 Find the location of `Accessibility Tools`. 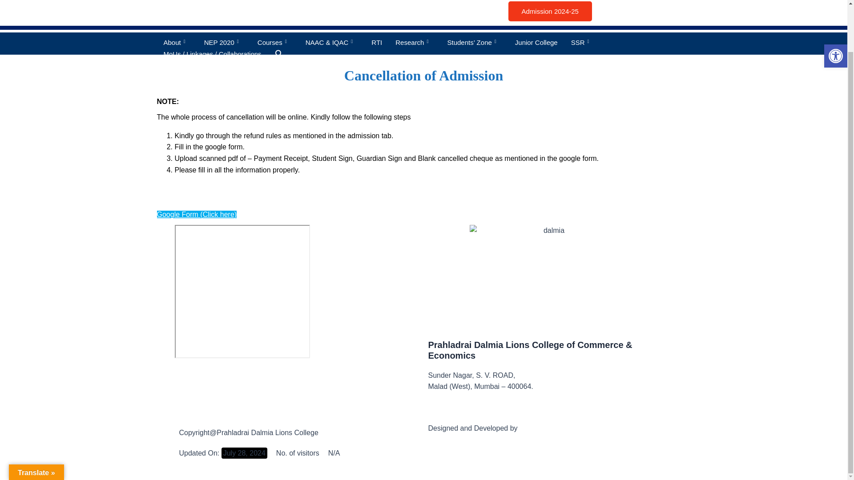

Accessibility Tools is located at coordinates (835, 8).